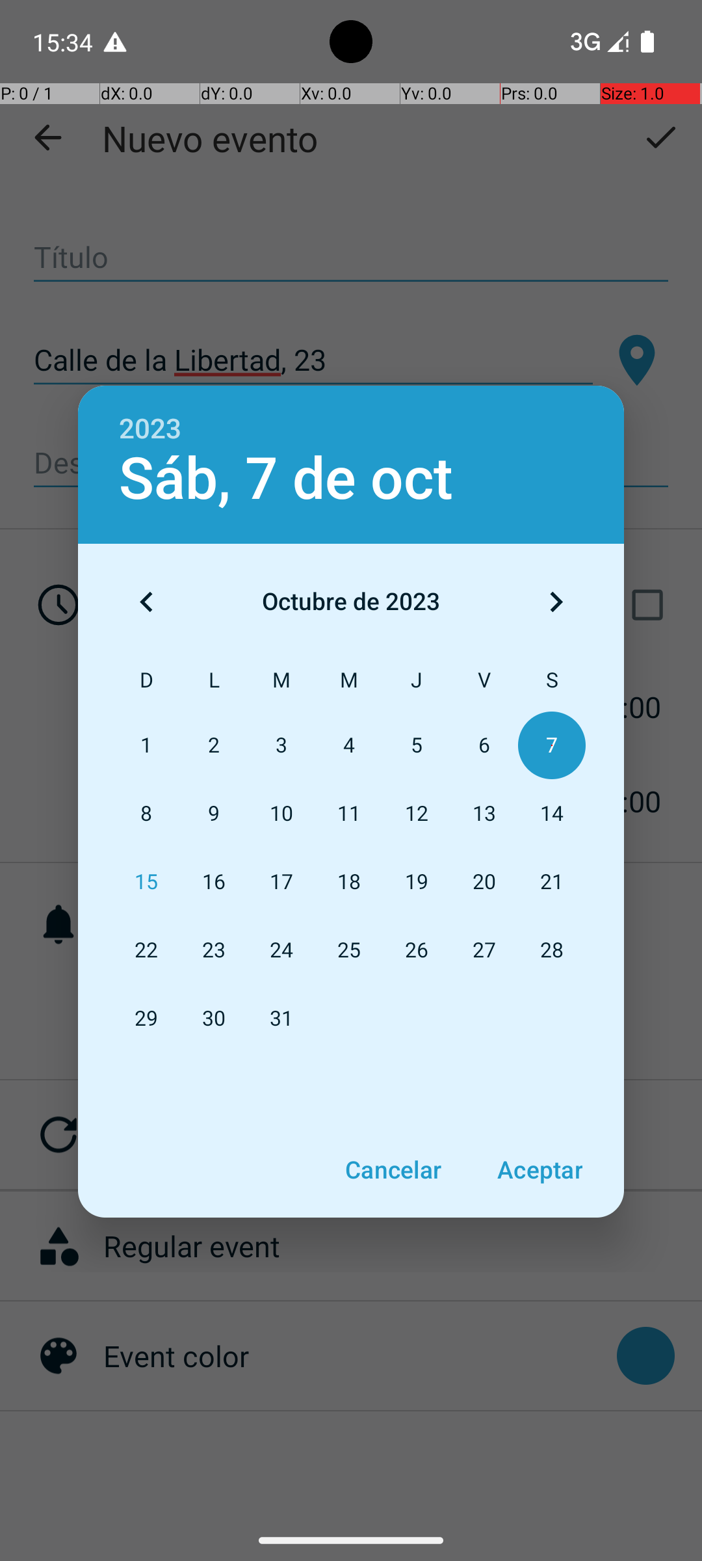 This screenshot has height=1561, width=702. I want to click on Cancelar, so click(393, 1169).